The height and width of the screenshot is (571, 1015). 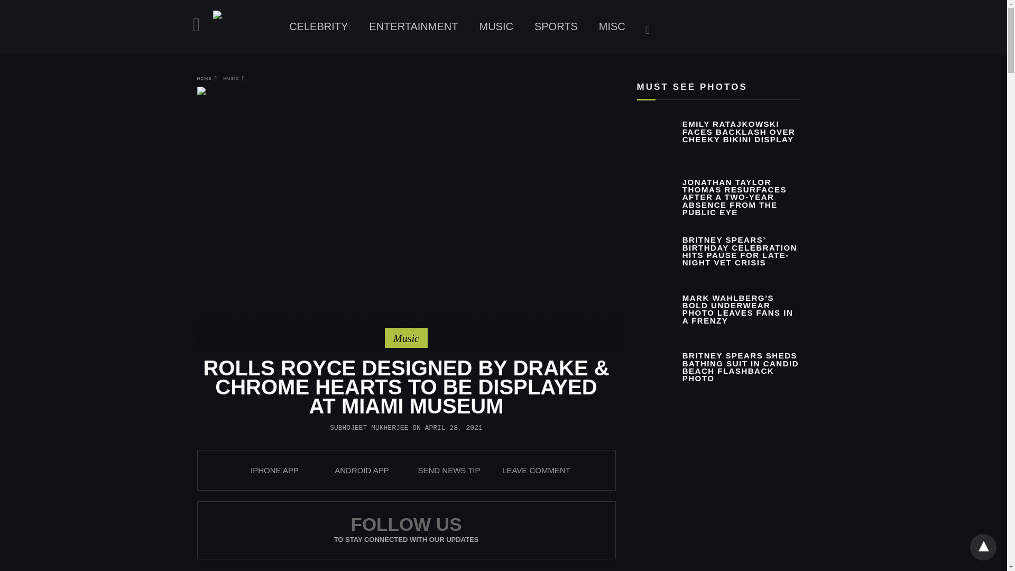 I want to click on Entertainment News, so click(x=413, y=26).